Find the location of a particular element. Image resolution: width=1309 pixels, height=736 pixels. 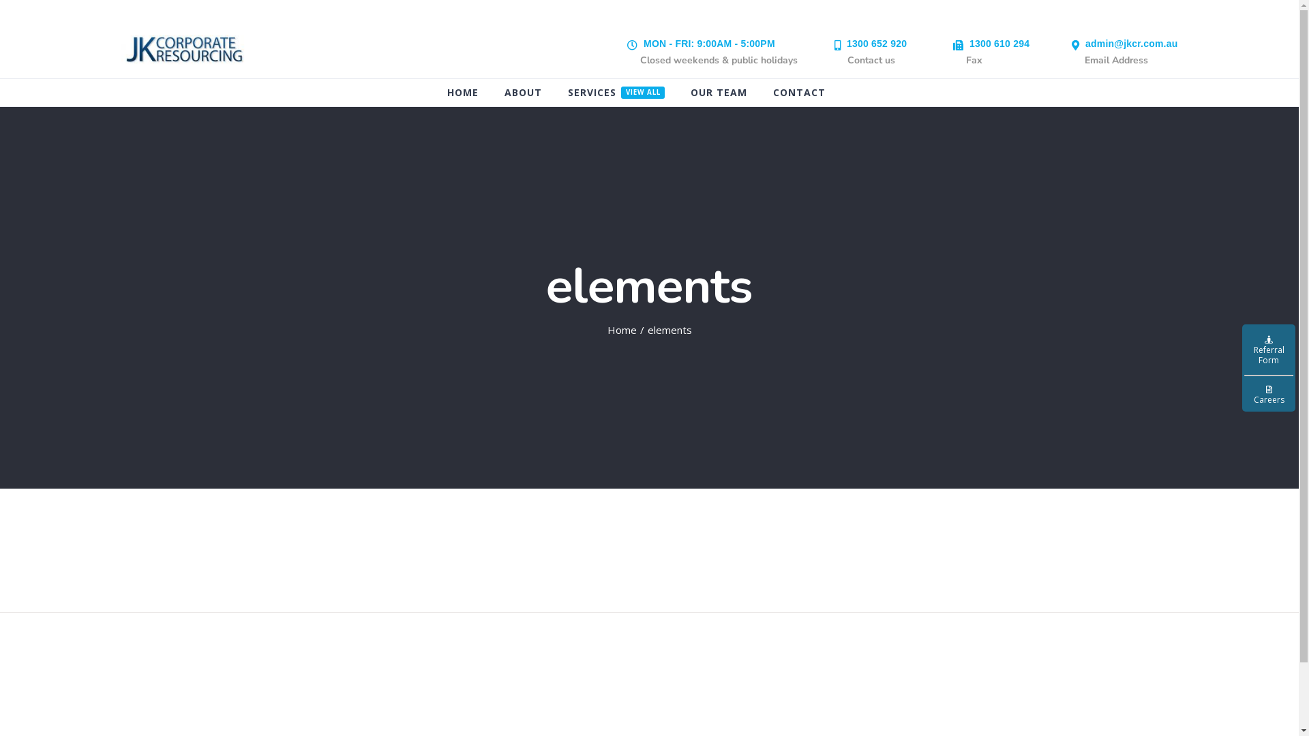

1300 652 920 is located at coordinates (877, 44).